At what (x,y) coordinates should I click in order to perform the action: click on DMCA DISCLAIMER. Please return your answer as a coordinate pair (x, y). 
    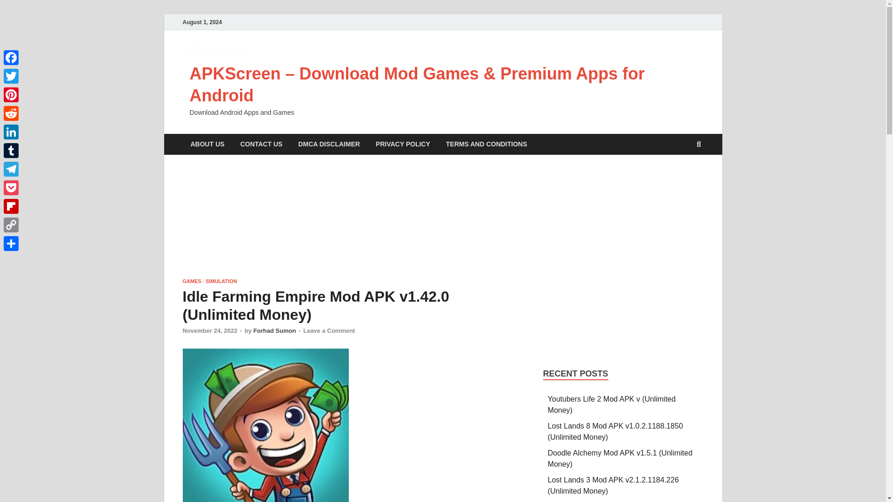
    Looking at the image, I should click on (328, 144).